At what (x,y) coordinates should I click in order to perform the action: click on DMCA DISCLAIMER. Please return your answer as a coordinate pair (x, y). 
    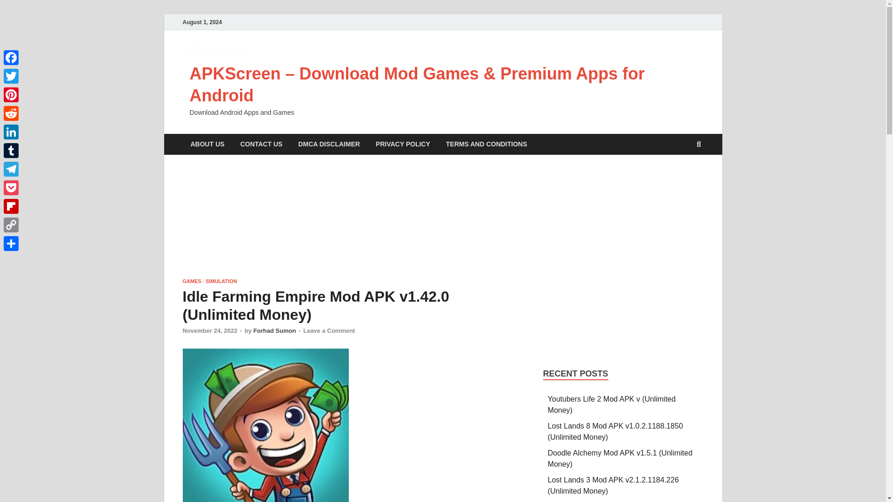
    Looking at the image, I should click on (328, 144).